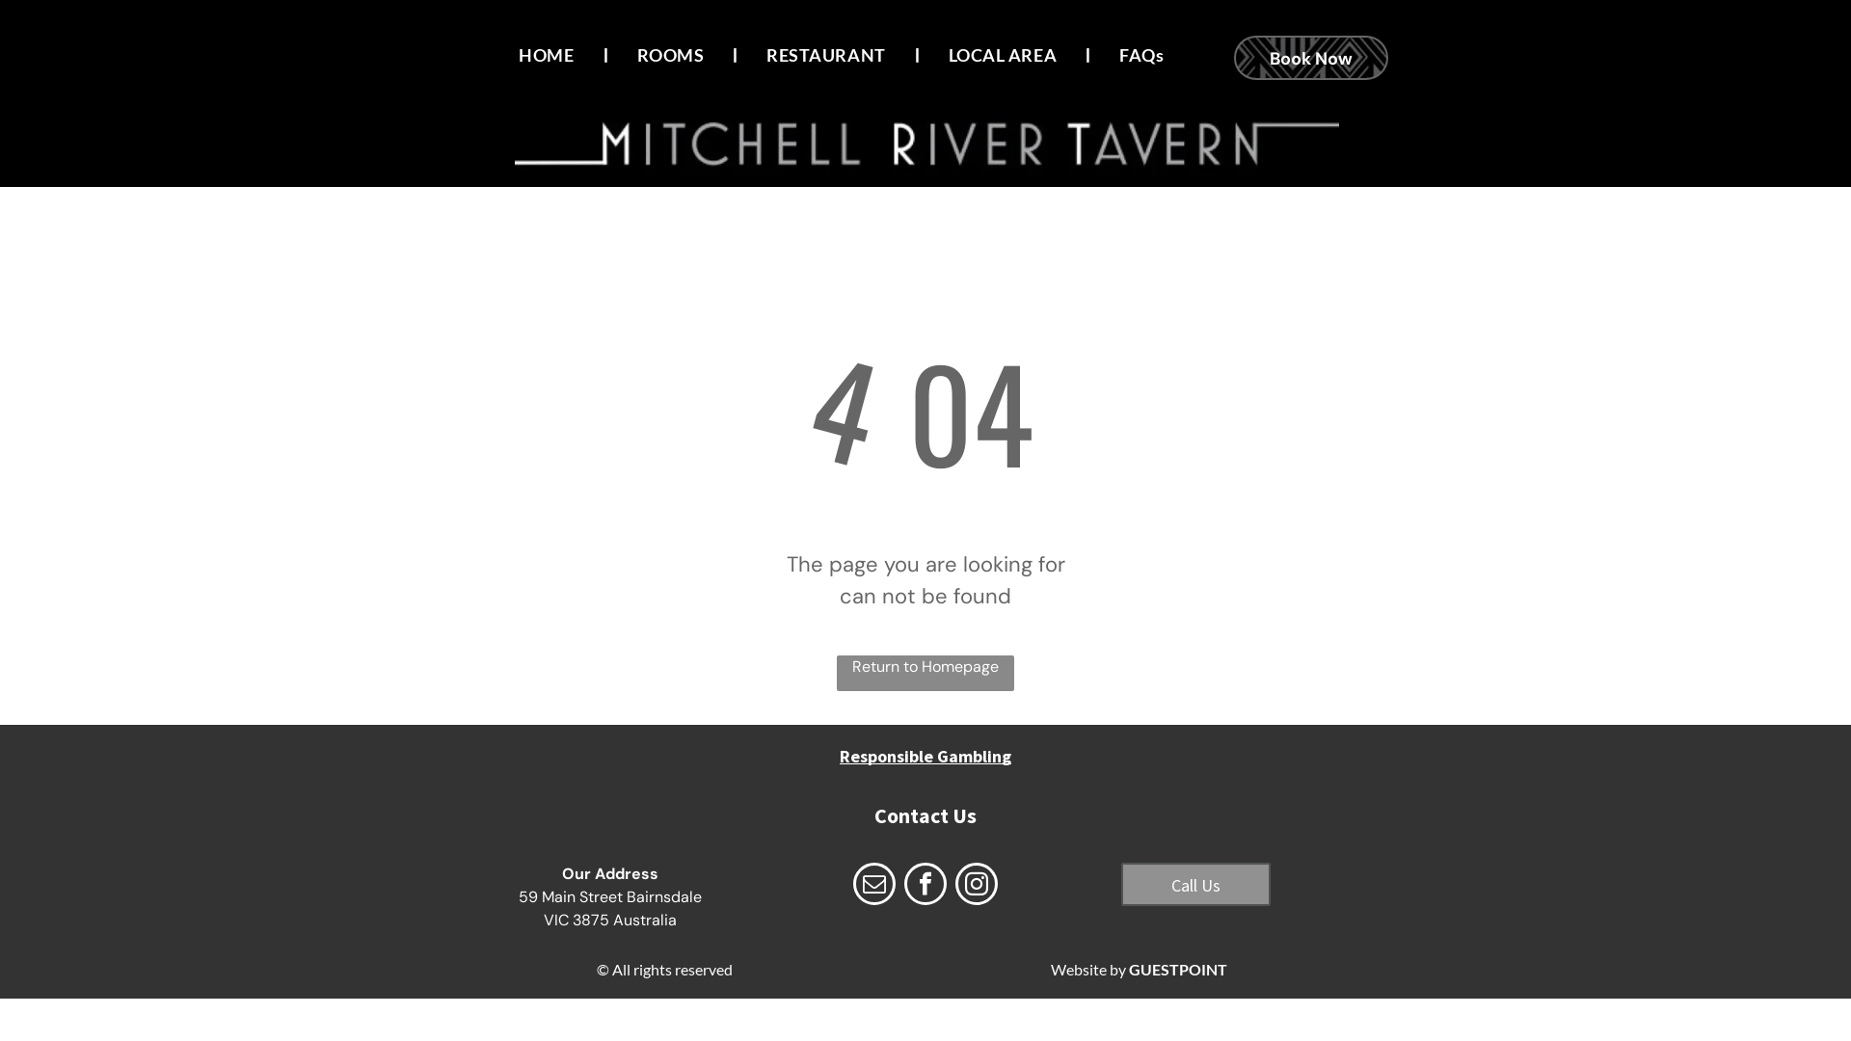  What do you see at coordinates (925, 673) in the screenshot?
I see `Return to Homepage` at bounding box center [925, 673].